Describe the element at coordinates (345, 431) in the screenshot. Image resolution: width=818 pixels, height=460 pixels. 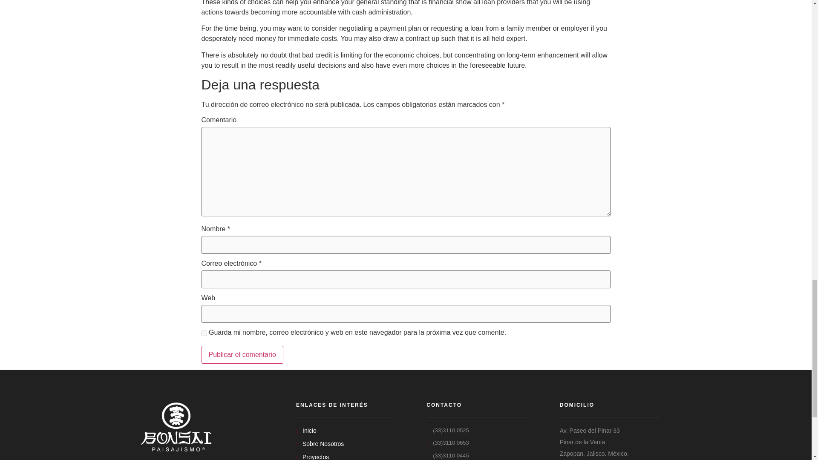
I see `Inicio` at that location.